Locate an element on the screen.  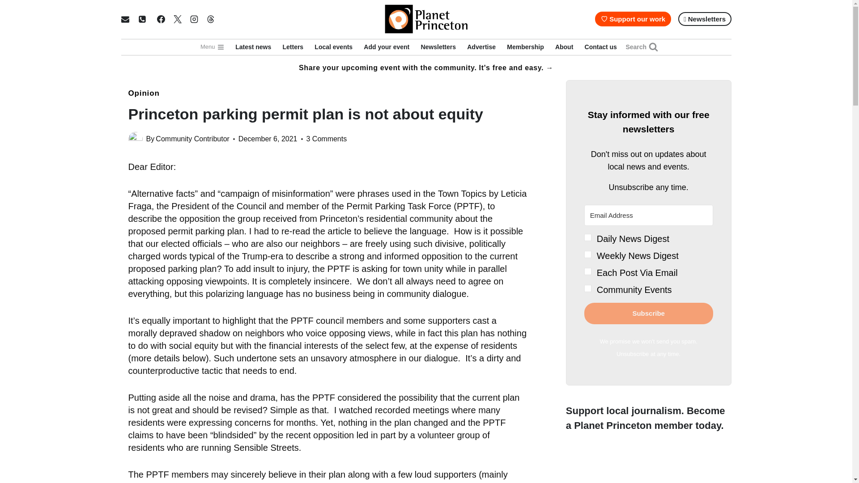
Search is located at coordinates (642, 47).